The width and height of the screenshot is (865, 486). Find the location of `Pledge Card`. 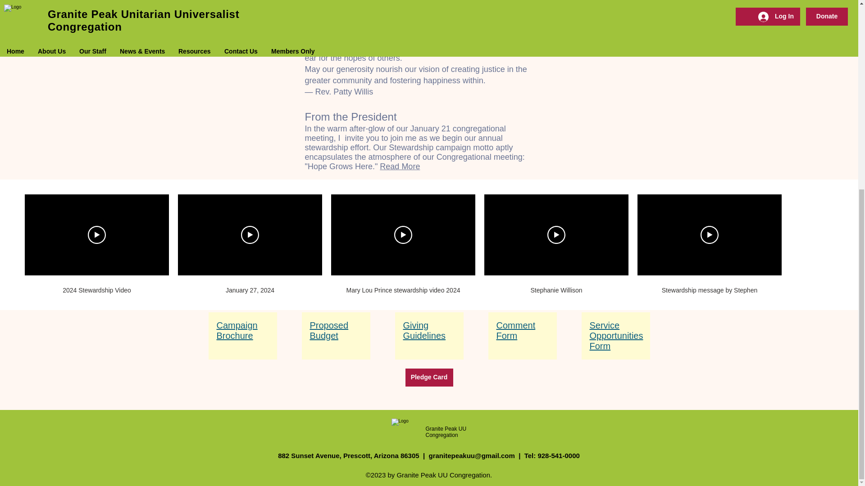

Pledge Card is located at coordinates (429, 377).